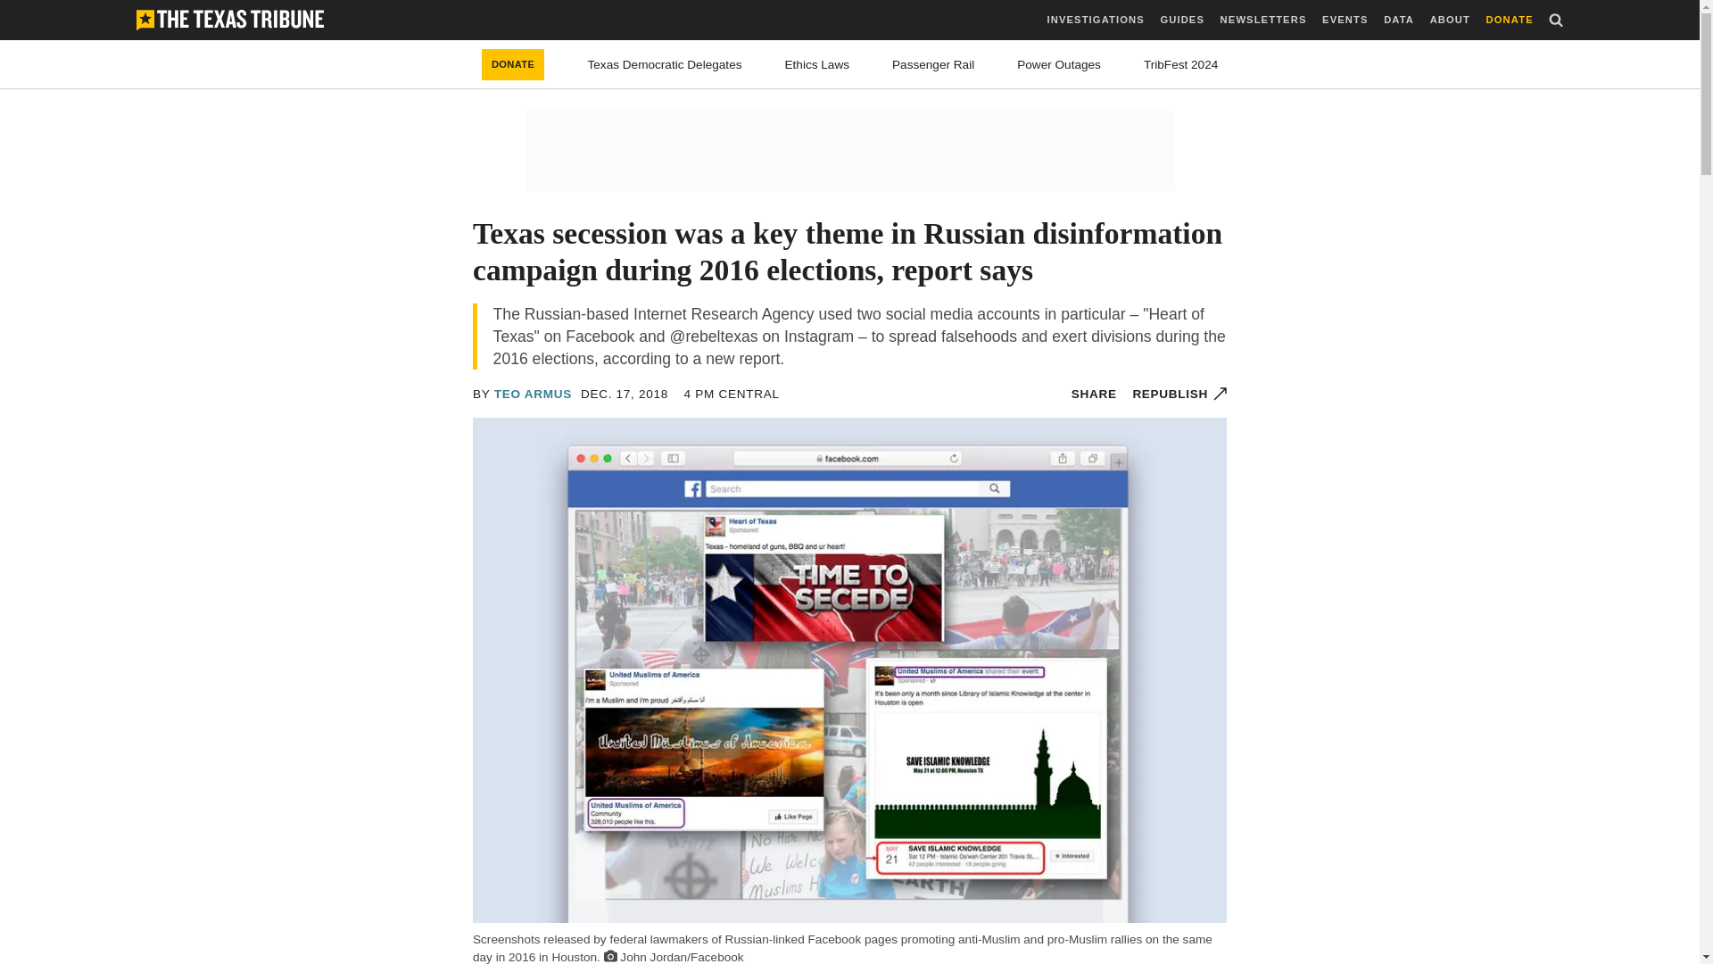  Describe the element at coordinates (1181, 20) in the screenshot. I see `GUIDES` at that location.